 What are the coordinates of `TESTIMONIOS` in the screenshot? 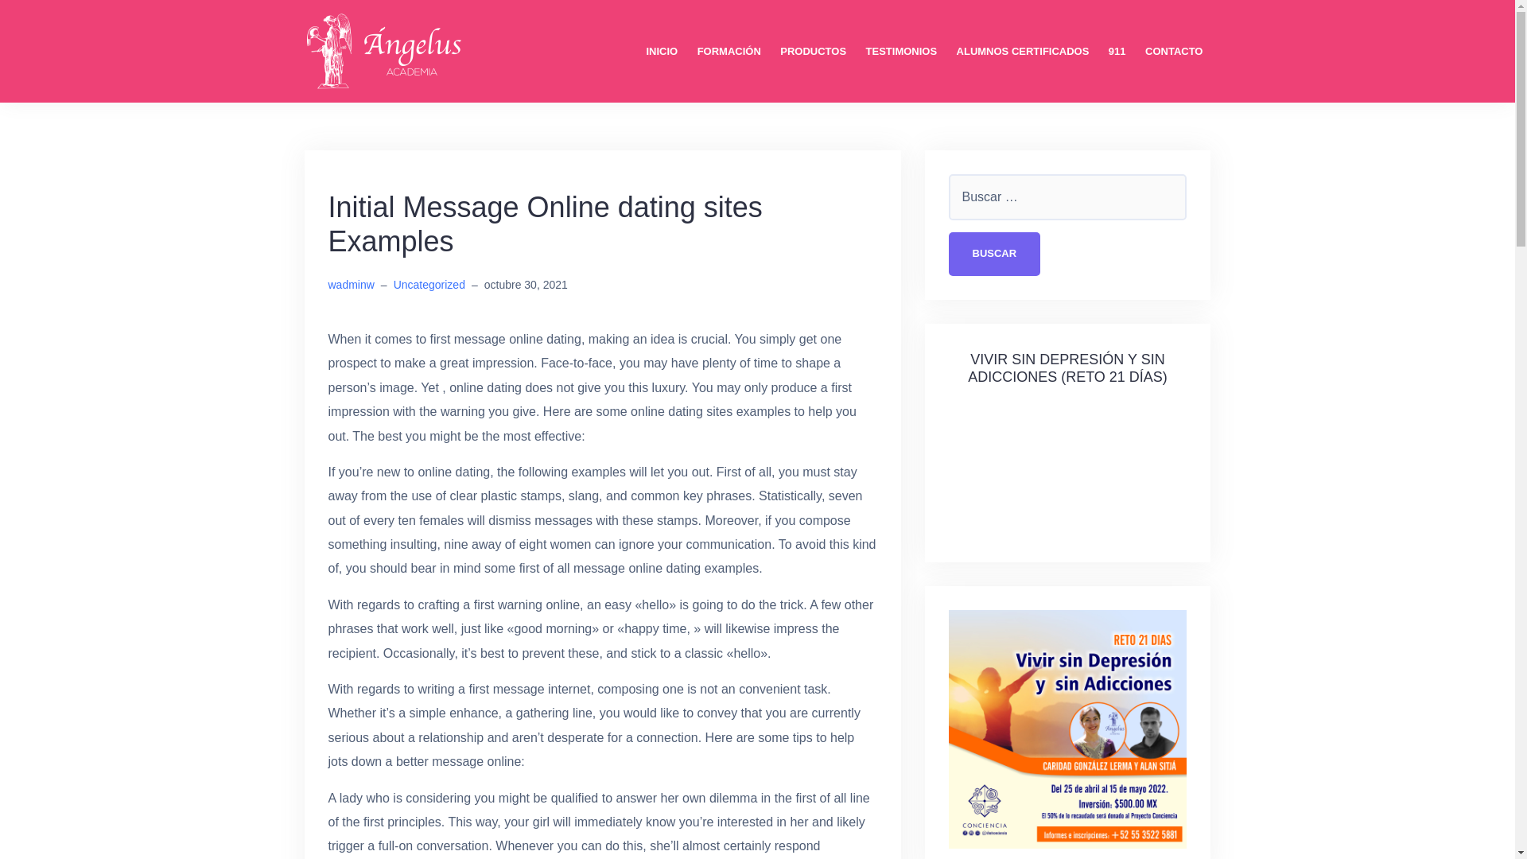 It's located at (901, 51).